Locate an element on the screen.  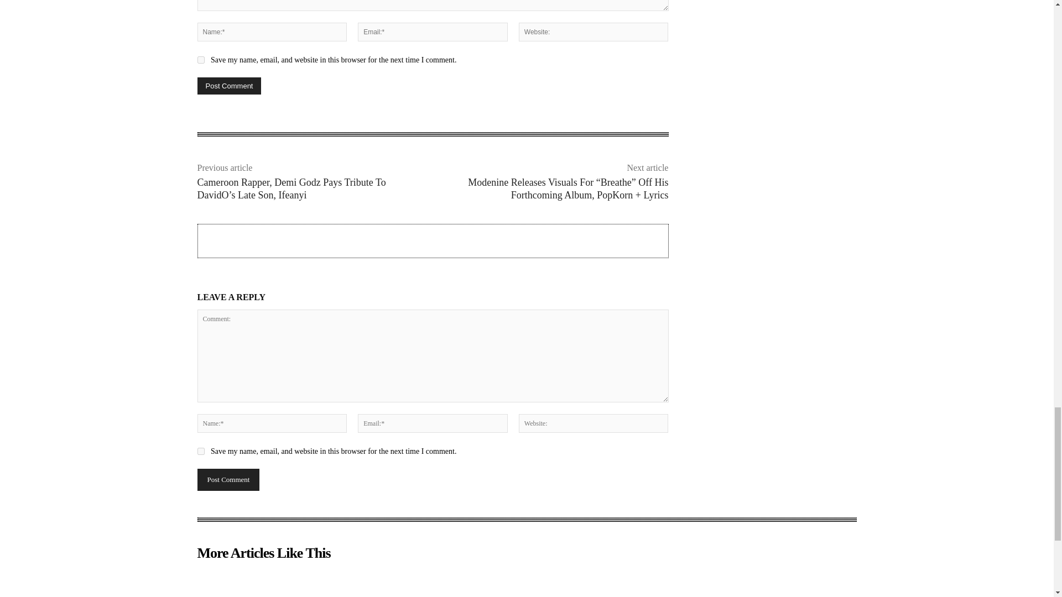
yes is located at coordinates (200, 60).